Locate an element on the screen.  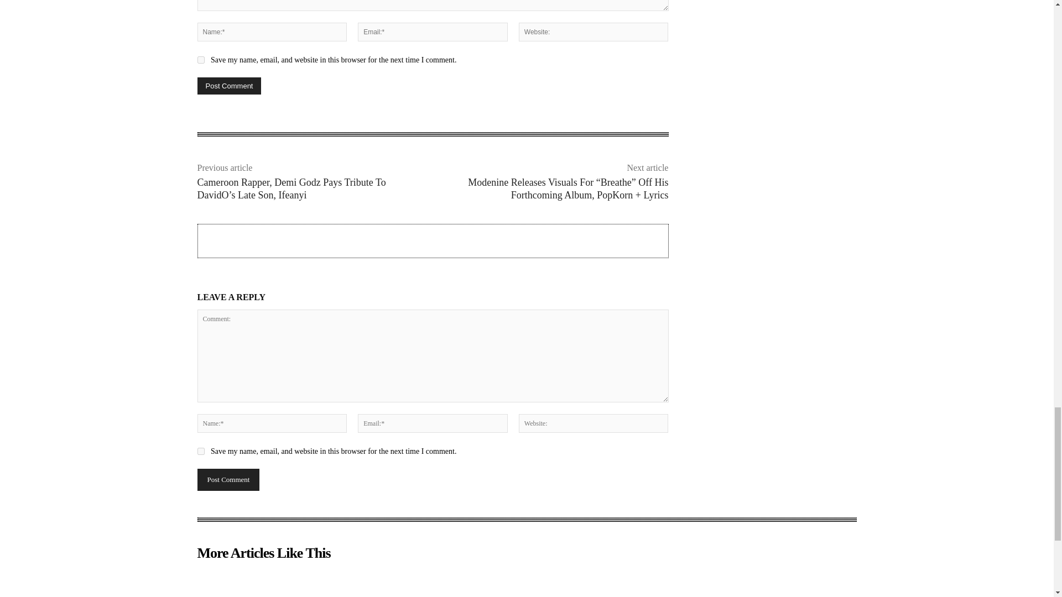
yes is located at coordinates (200, 60).